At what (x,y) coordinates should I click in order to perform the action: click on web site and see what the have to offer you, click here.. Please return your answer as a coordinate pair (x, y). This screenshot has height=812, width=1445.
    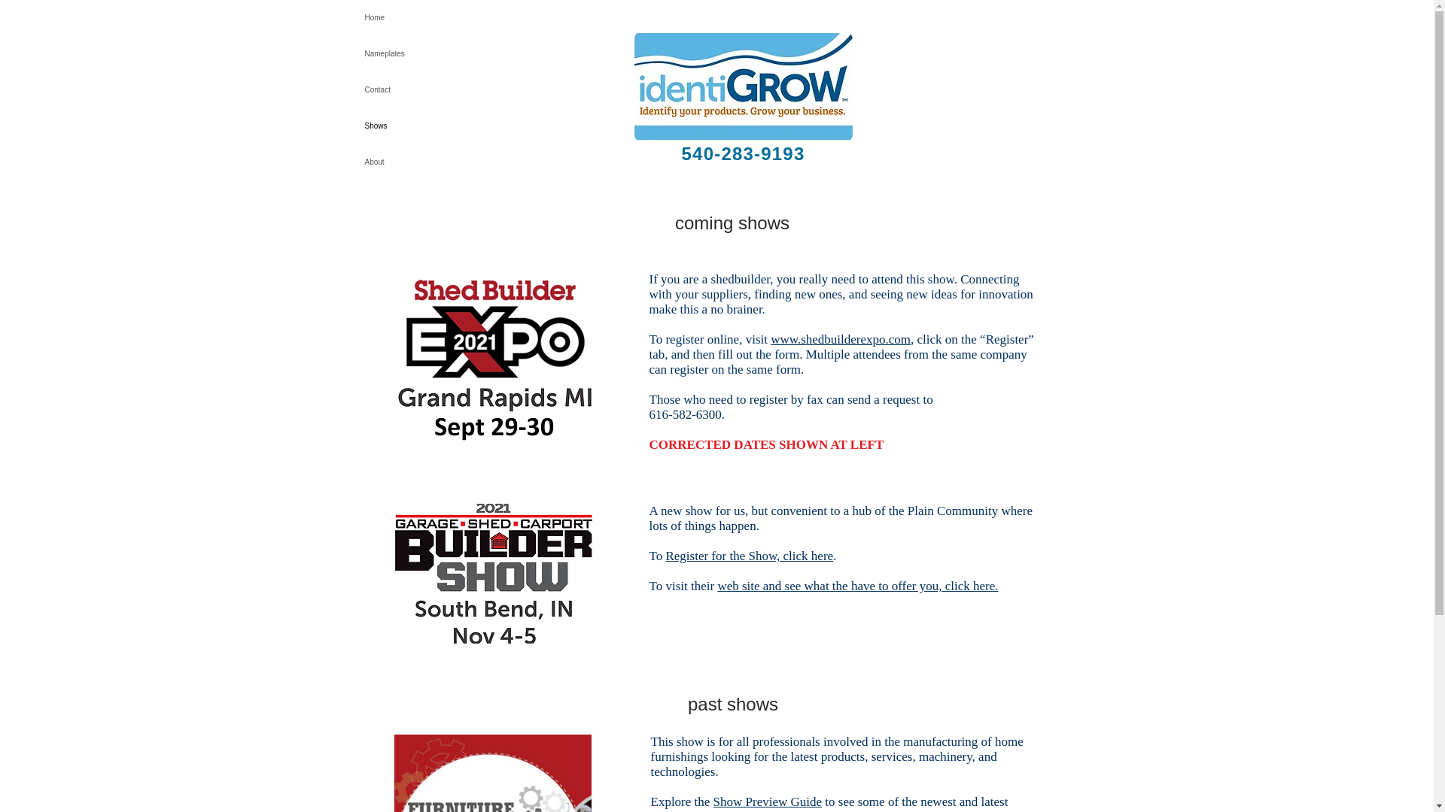
    Looking at the image, I should click on (857, 586).